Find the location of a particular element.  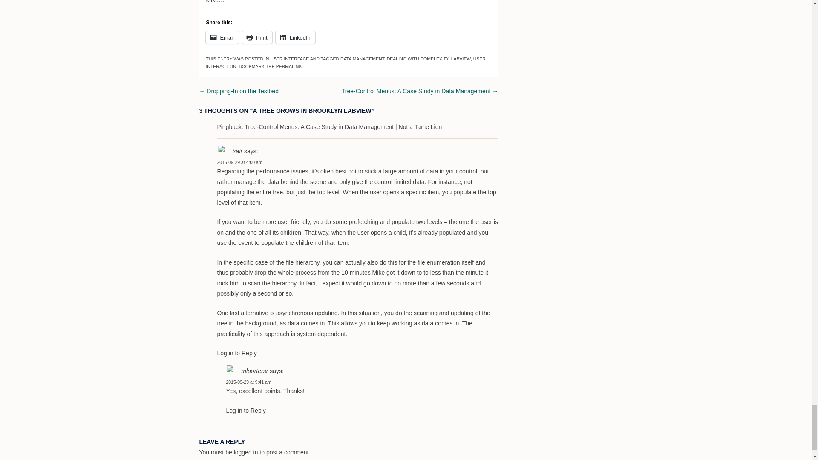

Click to print is located at coordinates (257, 37).